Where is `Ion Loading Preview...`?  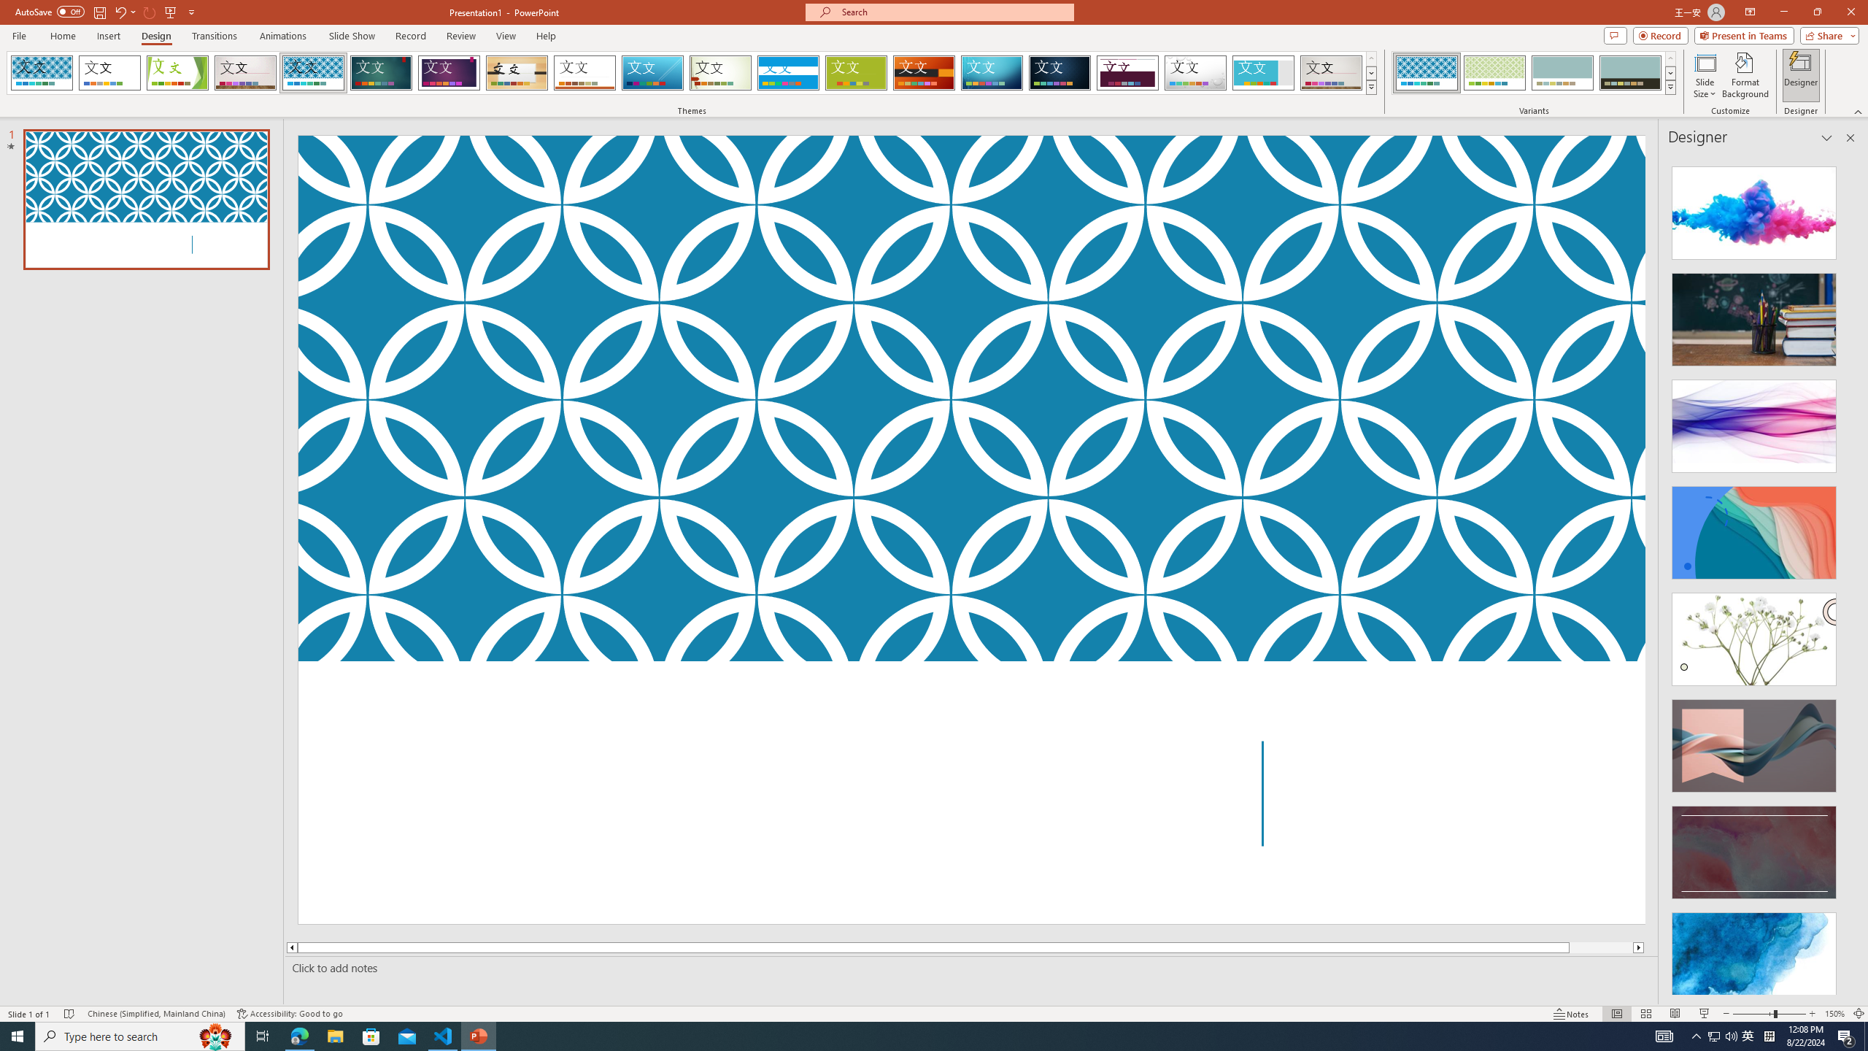
Ion Loading Preview... is located at coordinates (381, 73).